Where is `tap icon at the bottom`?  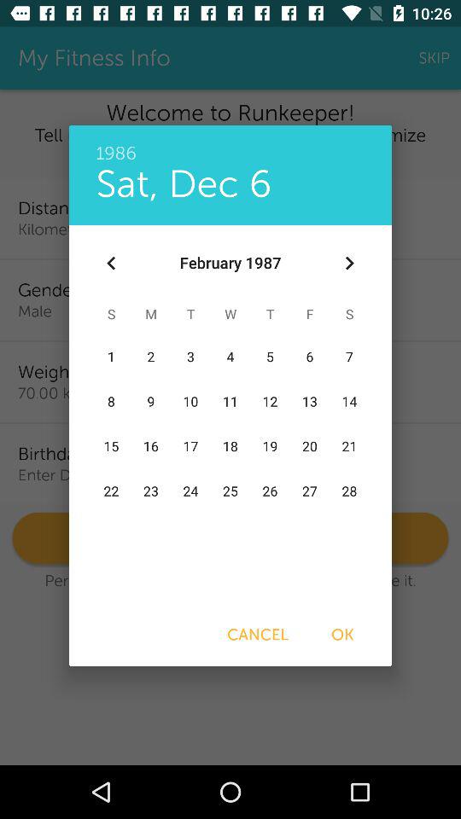
tap icon at the bottom is located at coordinates (258, 635).